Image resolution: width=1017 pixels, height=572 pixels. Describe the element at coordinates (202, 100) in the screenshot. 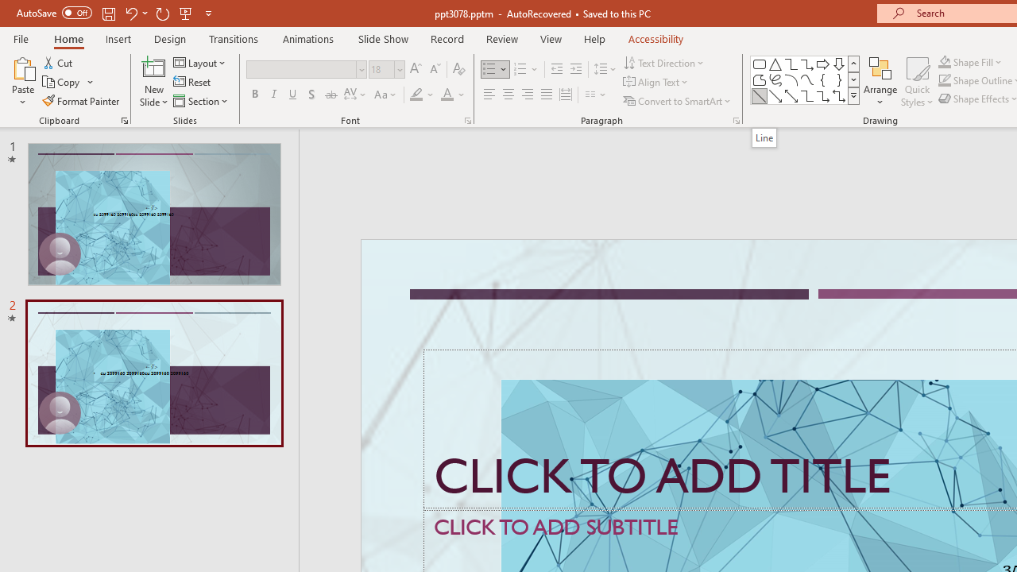

I see `Section` at that location.